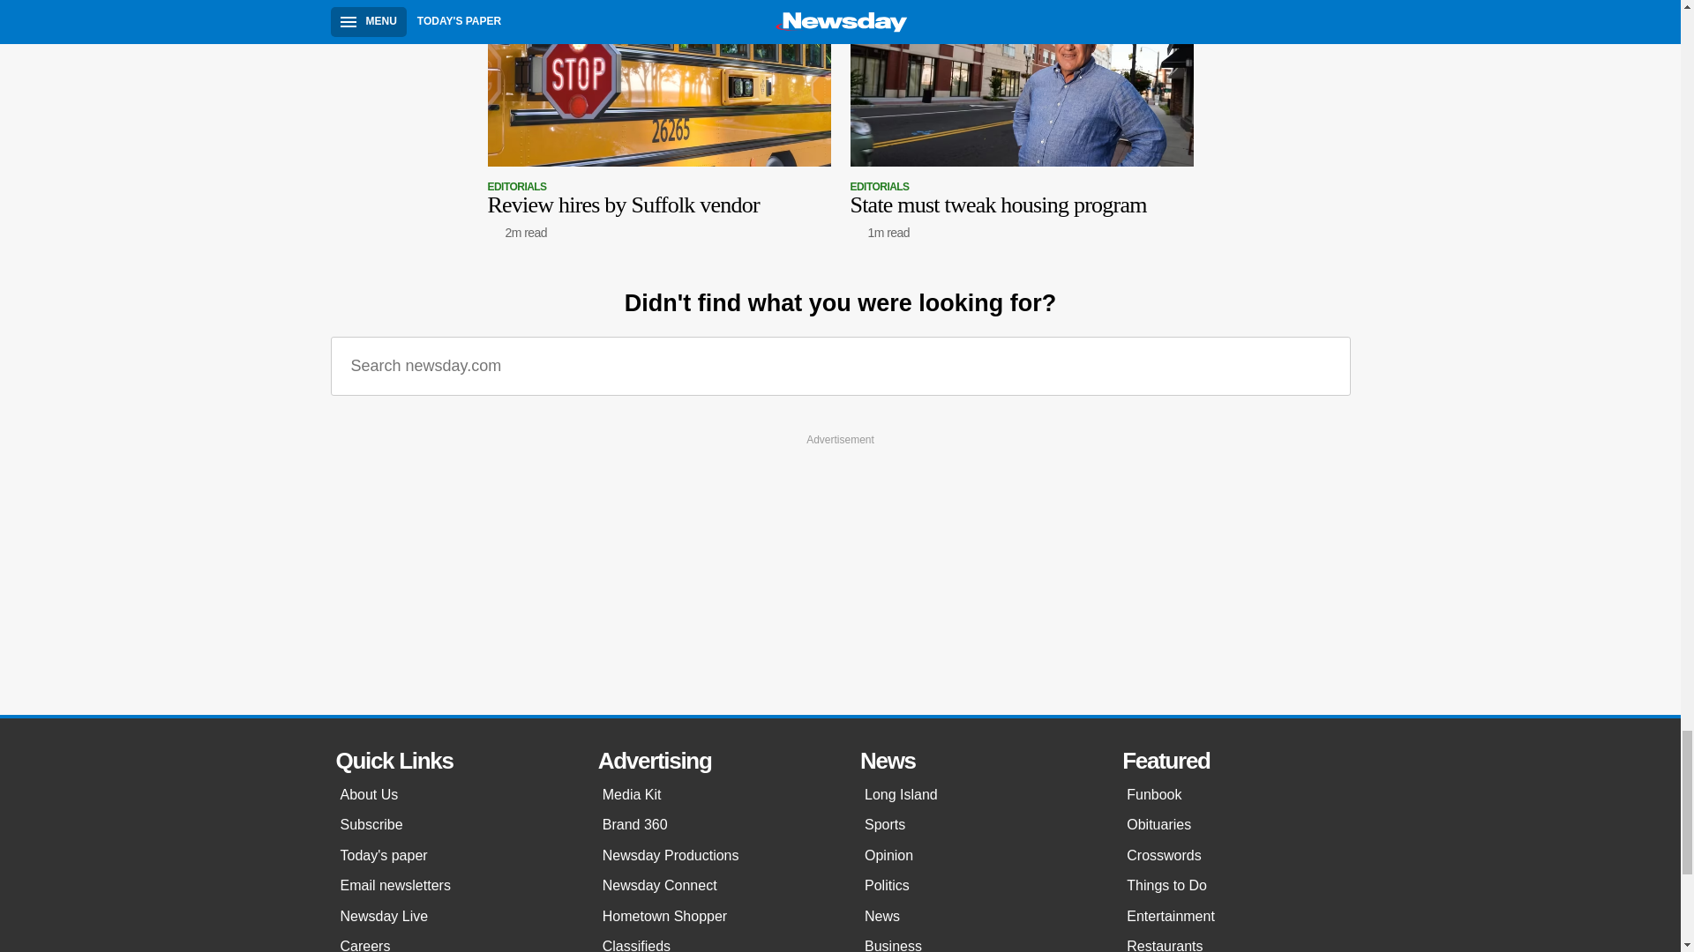 Image resolution: width=1694 pixels, height=952 pixels. I want to click on About Us, so click(451, 885).